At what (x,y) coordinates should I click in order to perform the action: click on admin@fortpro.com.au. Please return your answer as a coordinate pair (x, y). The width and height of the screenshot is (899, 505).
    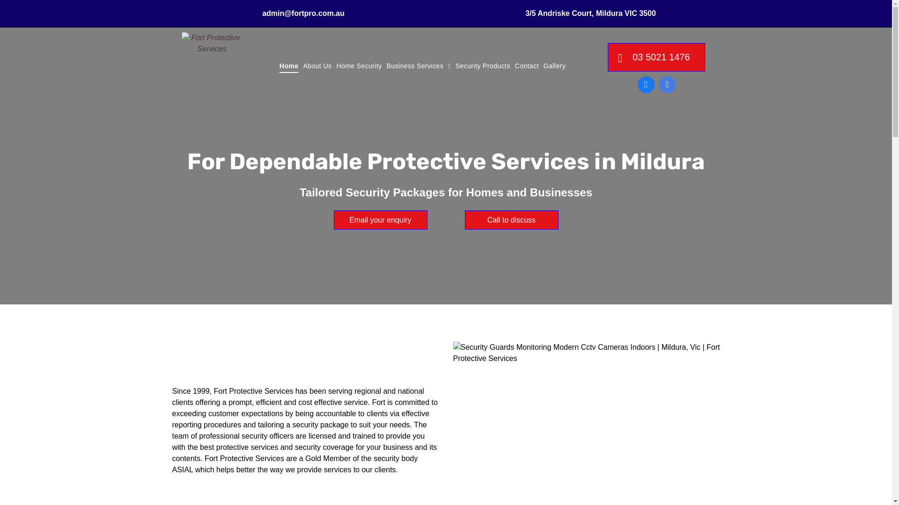
    Looking at the image, I should click on (303, 13).